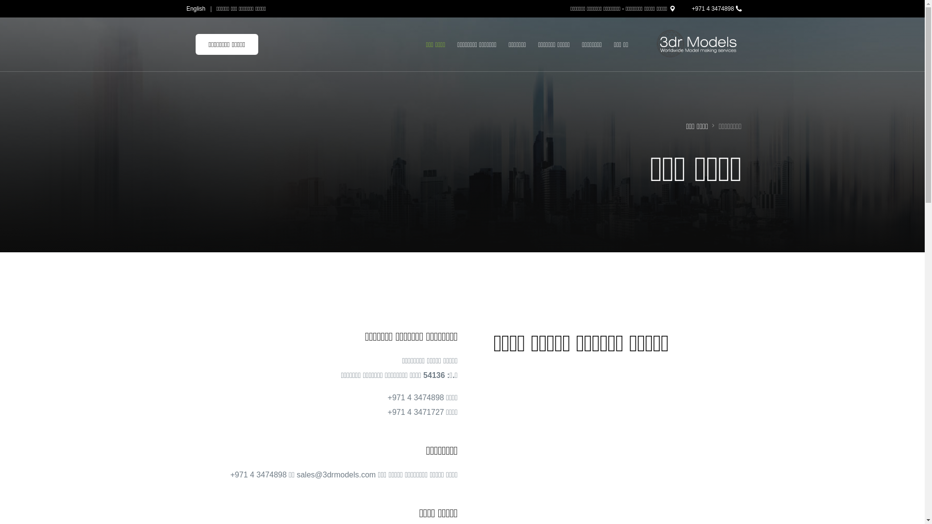  What do you see at coordinates (197, 9) in the screenshot?
I see `English` at bounding box center [197, 9].